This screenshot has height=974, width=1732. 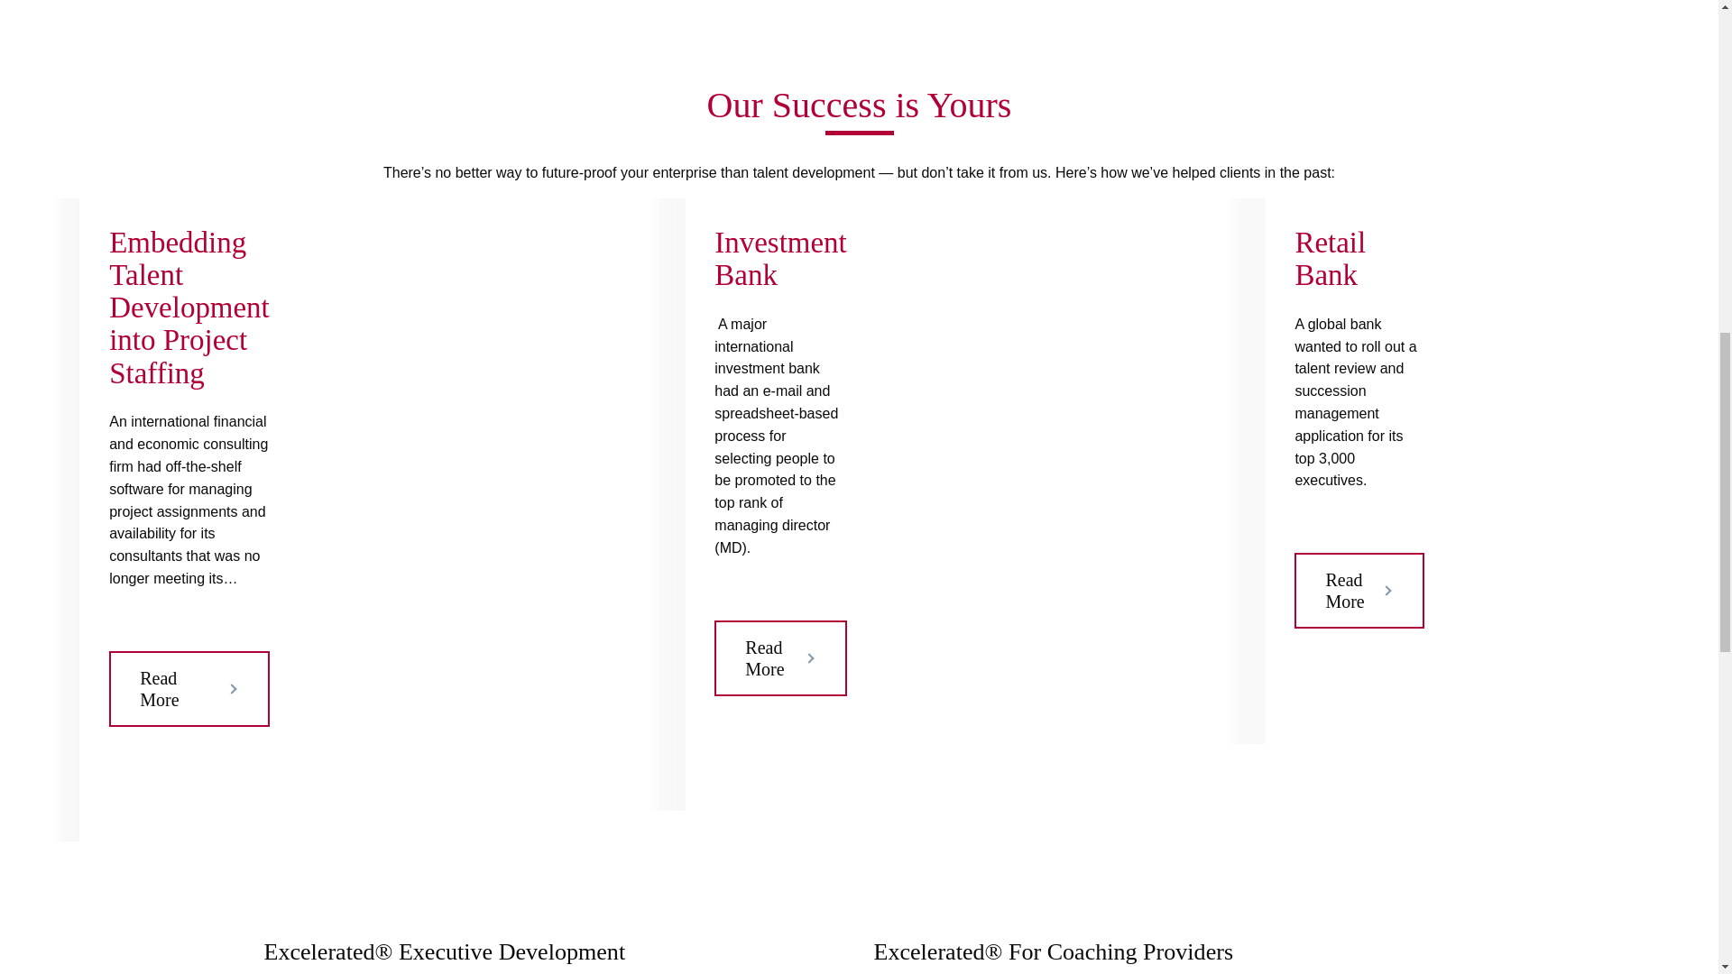 What do you see at coordinates (1359, 590) in the screenshot?
I see `Read More` at bounding box center [1359, 590].